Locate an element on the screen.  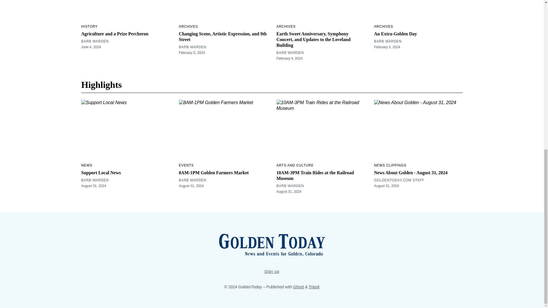
ARCHIVES is located at coordinates (285, 27).